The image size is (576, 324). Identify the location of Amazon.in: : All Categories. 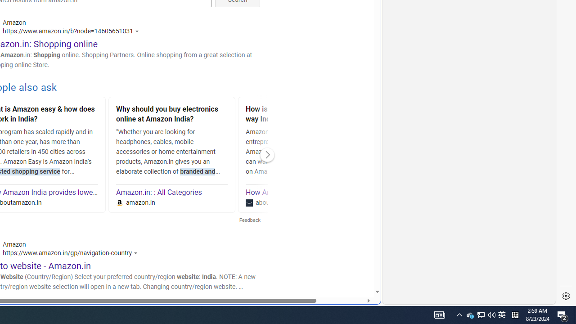
(159, 193).